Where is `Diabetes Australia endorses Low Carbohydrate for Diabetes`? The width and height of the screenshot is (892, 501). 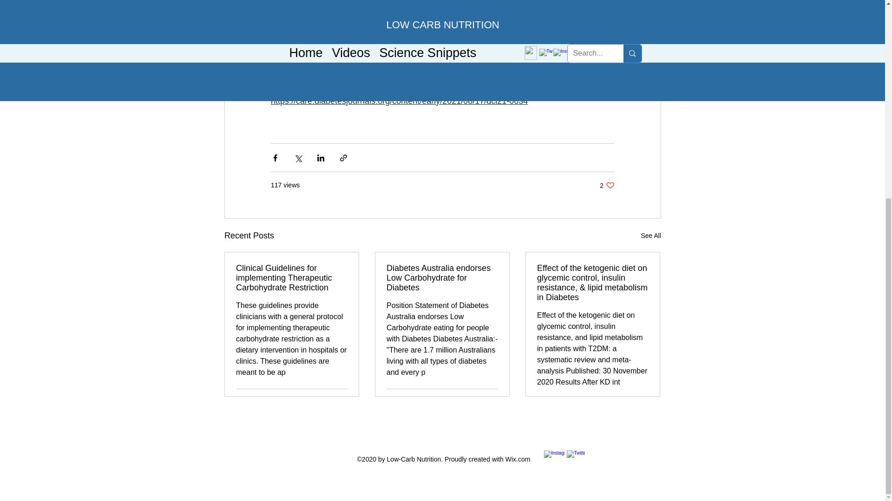 Diabetes Australia endorses Low Carbohydrate for Diabetes is located at coordinates (607, 185).